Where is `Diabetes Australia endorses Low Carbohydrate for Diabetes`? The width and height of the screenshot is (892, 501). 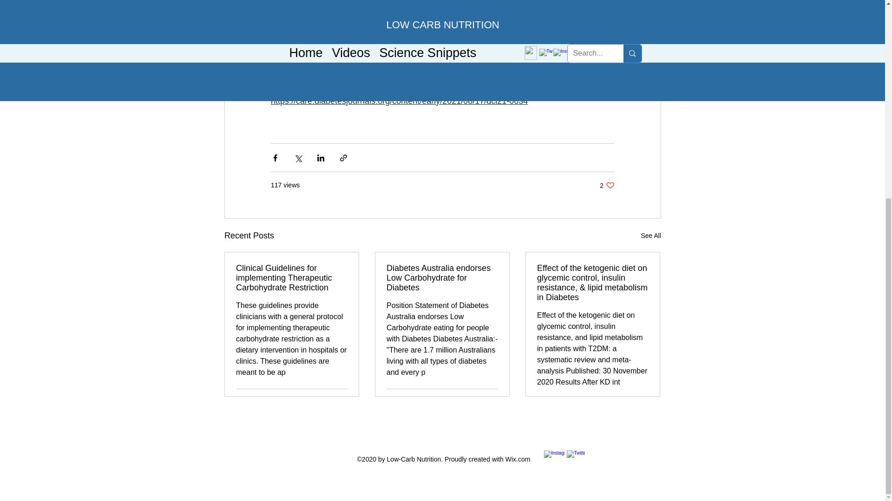 Diabetes Australia endorses Low Carbohydrate for Diabetes is located at coordinates (607, 185).